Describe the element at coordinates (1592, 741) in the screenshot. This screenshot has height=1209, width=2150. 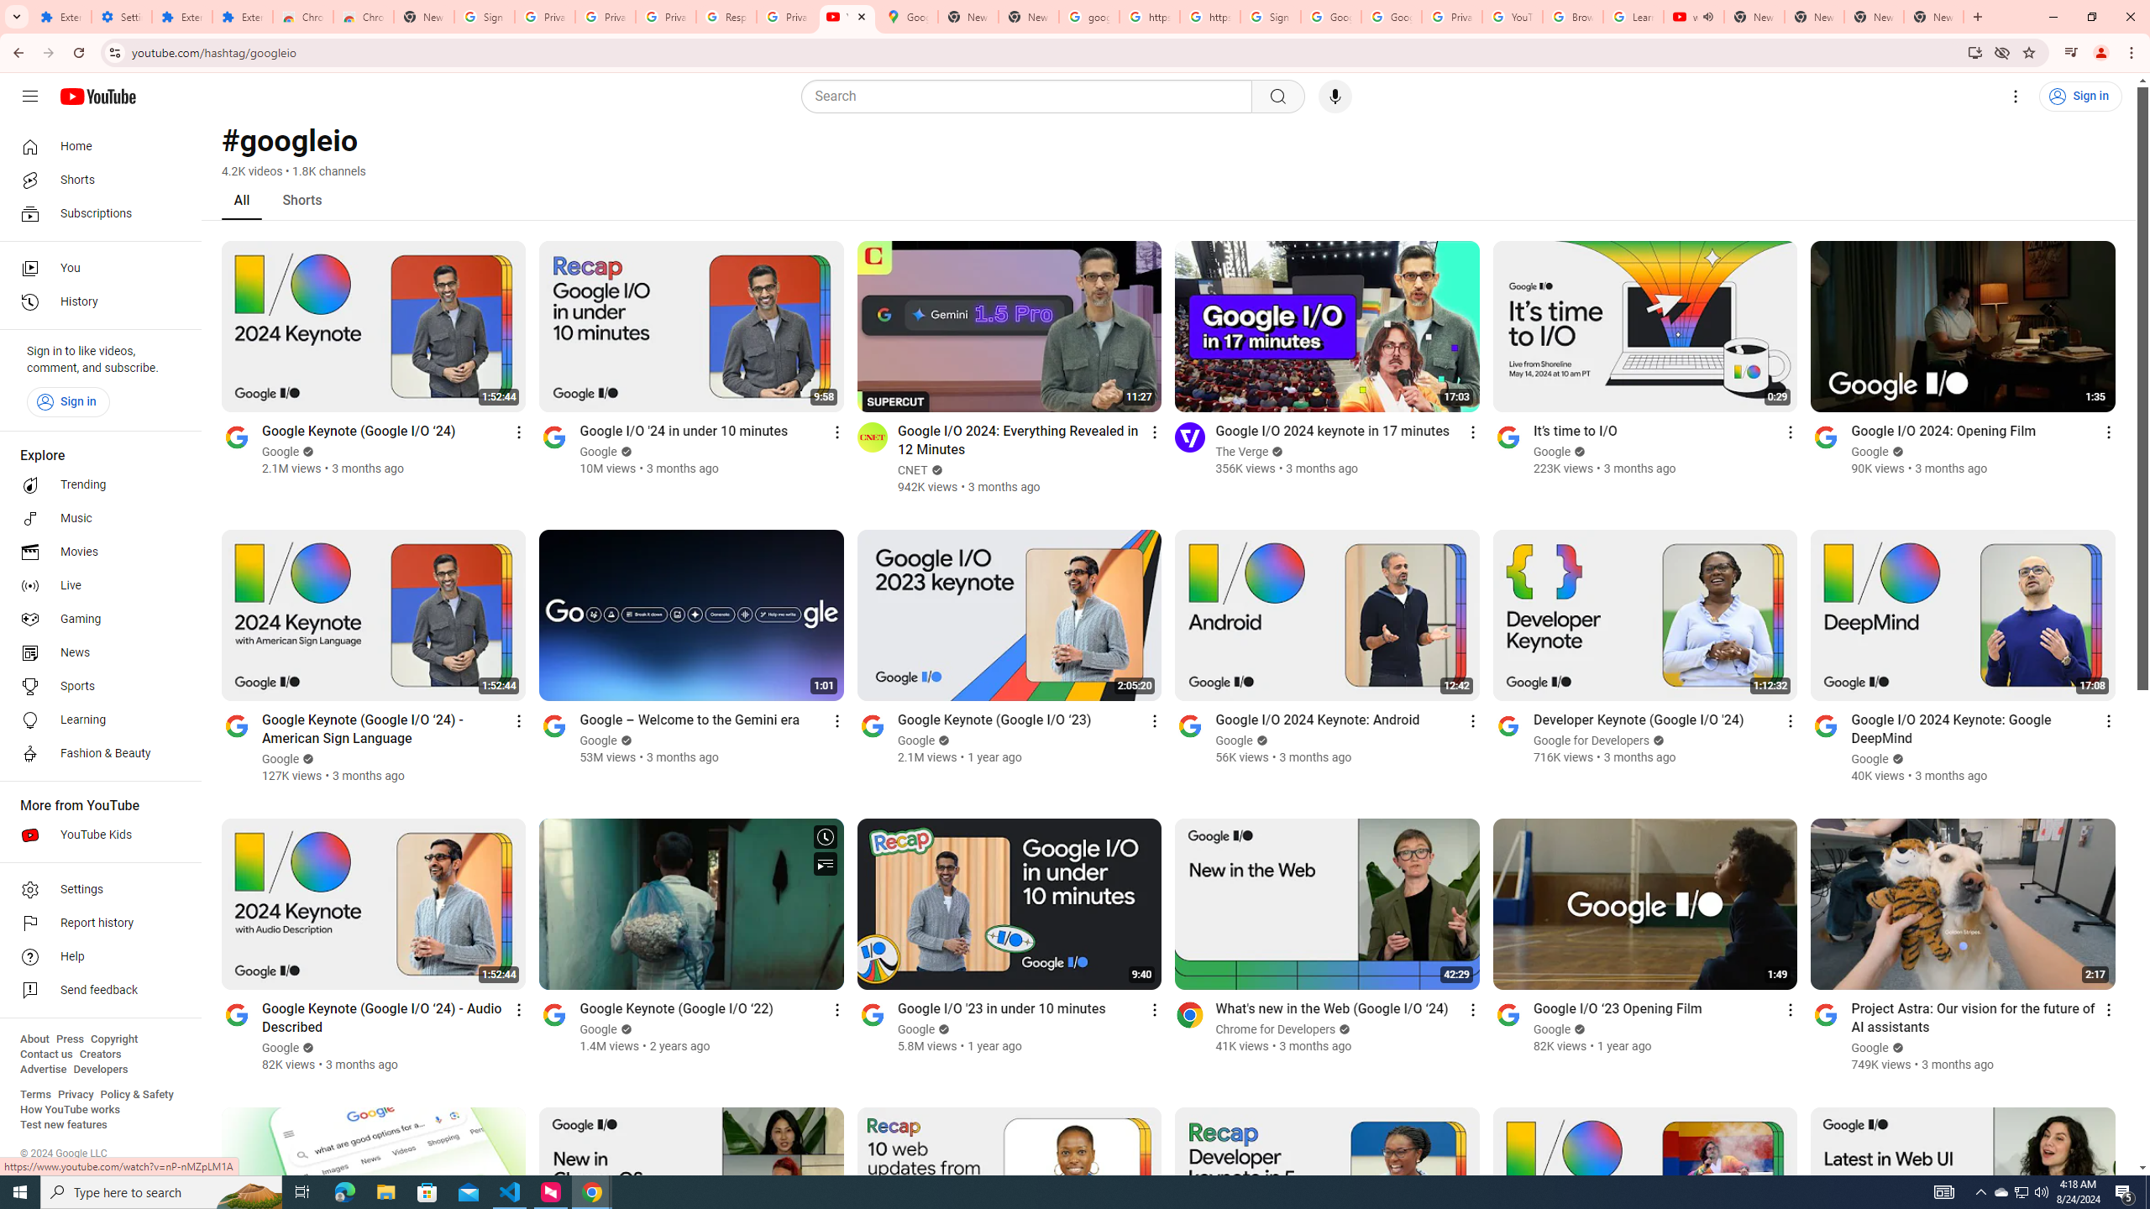
I see `Google for Developers` at that location.